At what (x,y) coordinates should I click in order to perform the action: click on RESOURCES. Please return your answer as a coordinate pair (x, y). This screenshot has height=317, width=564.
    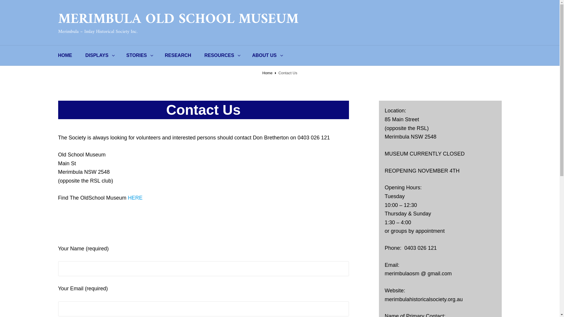
    Looking at the image, I should click on (221, 55).